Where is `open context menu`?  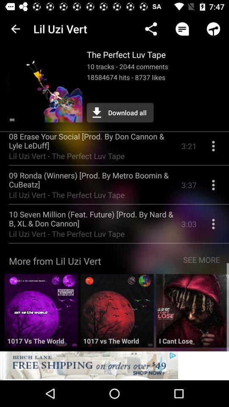 open context menu is located at coordinates (213, 188).